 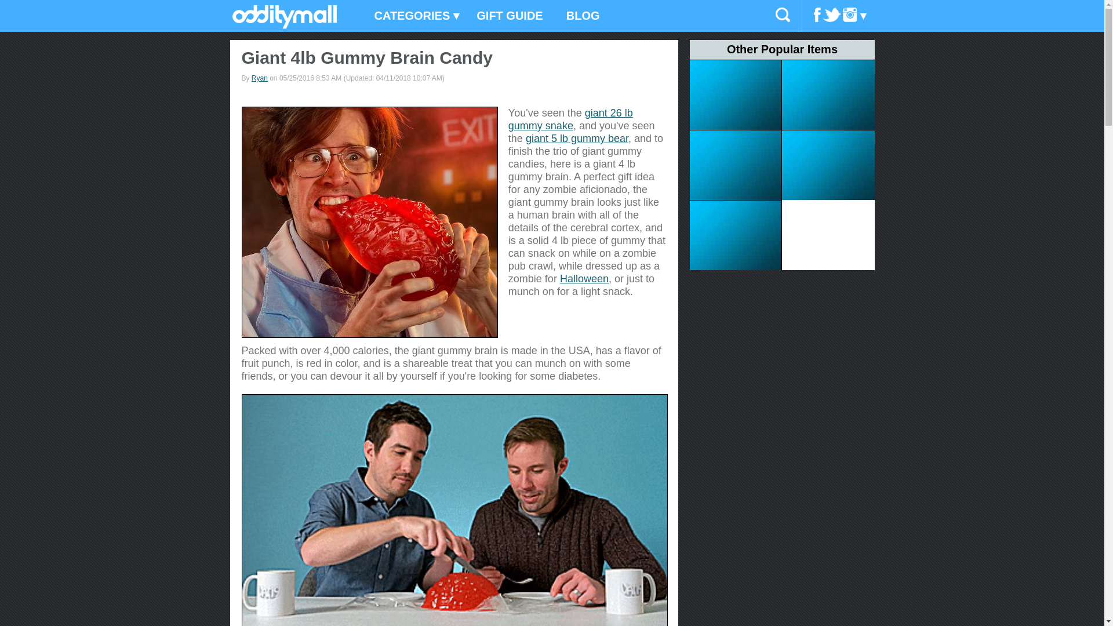 I want to click on Giant 4lb Gummy Brain Candy, so click(x=369, y=222).